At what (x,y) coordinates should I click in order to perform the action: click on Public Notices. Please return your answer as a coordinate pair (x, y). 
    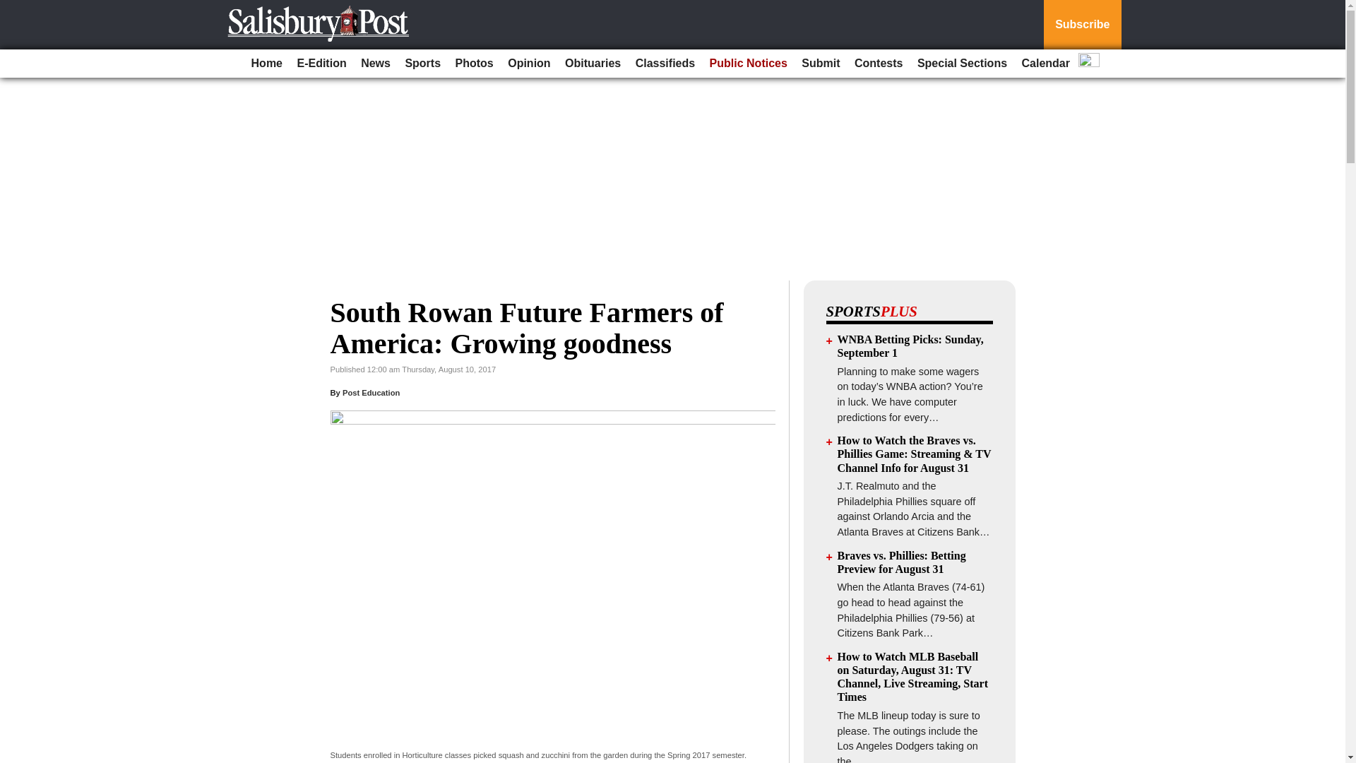
    Looking at the image, I should click on (749, 64).